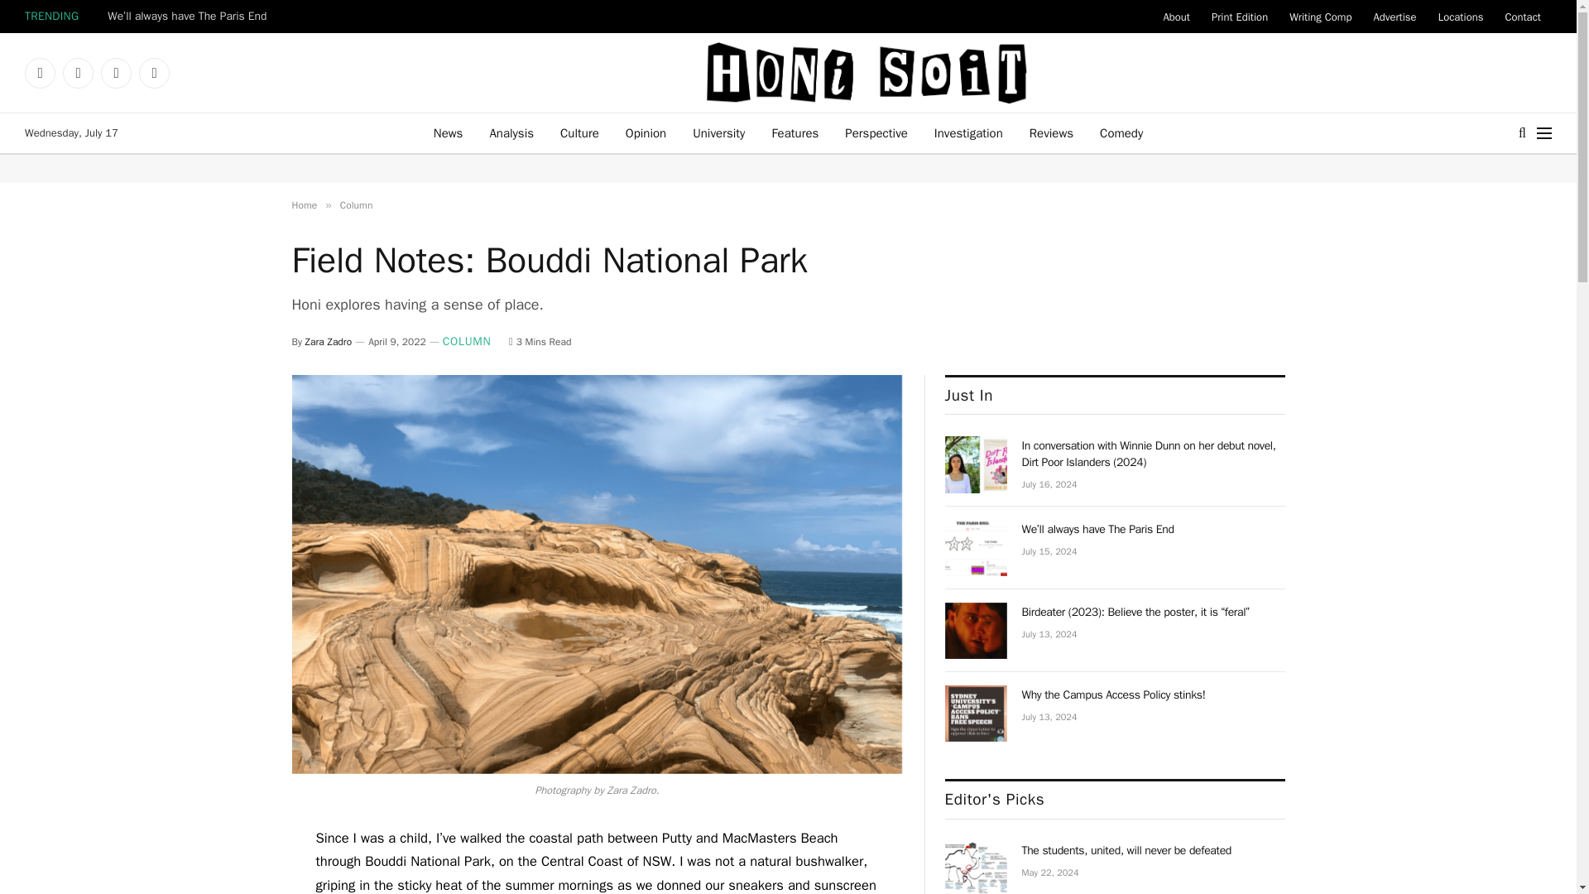 This screenshot has height=894, width=1589. Describe the element at coordinates (40, 73) in the screenshot. I see `Facebook` at that location.